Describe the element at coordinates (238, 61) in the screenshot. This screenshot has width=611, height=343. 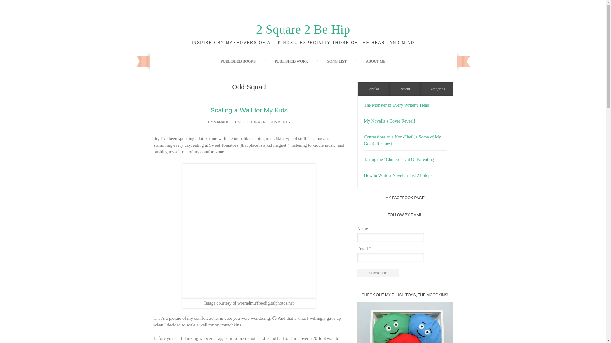
I see `PUBLISHED BOOKS` at that location.